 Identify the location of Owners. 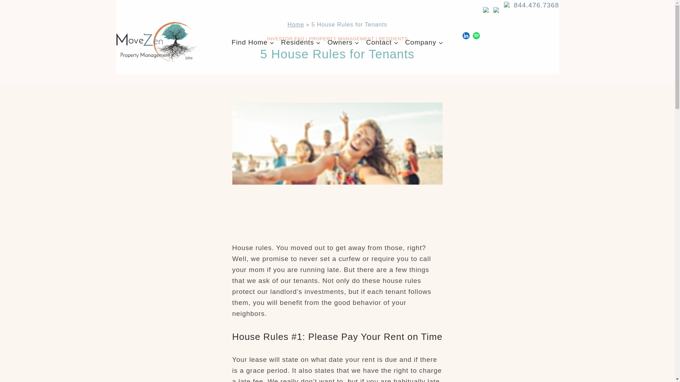
(343, 42).